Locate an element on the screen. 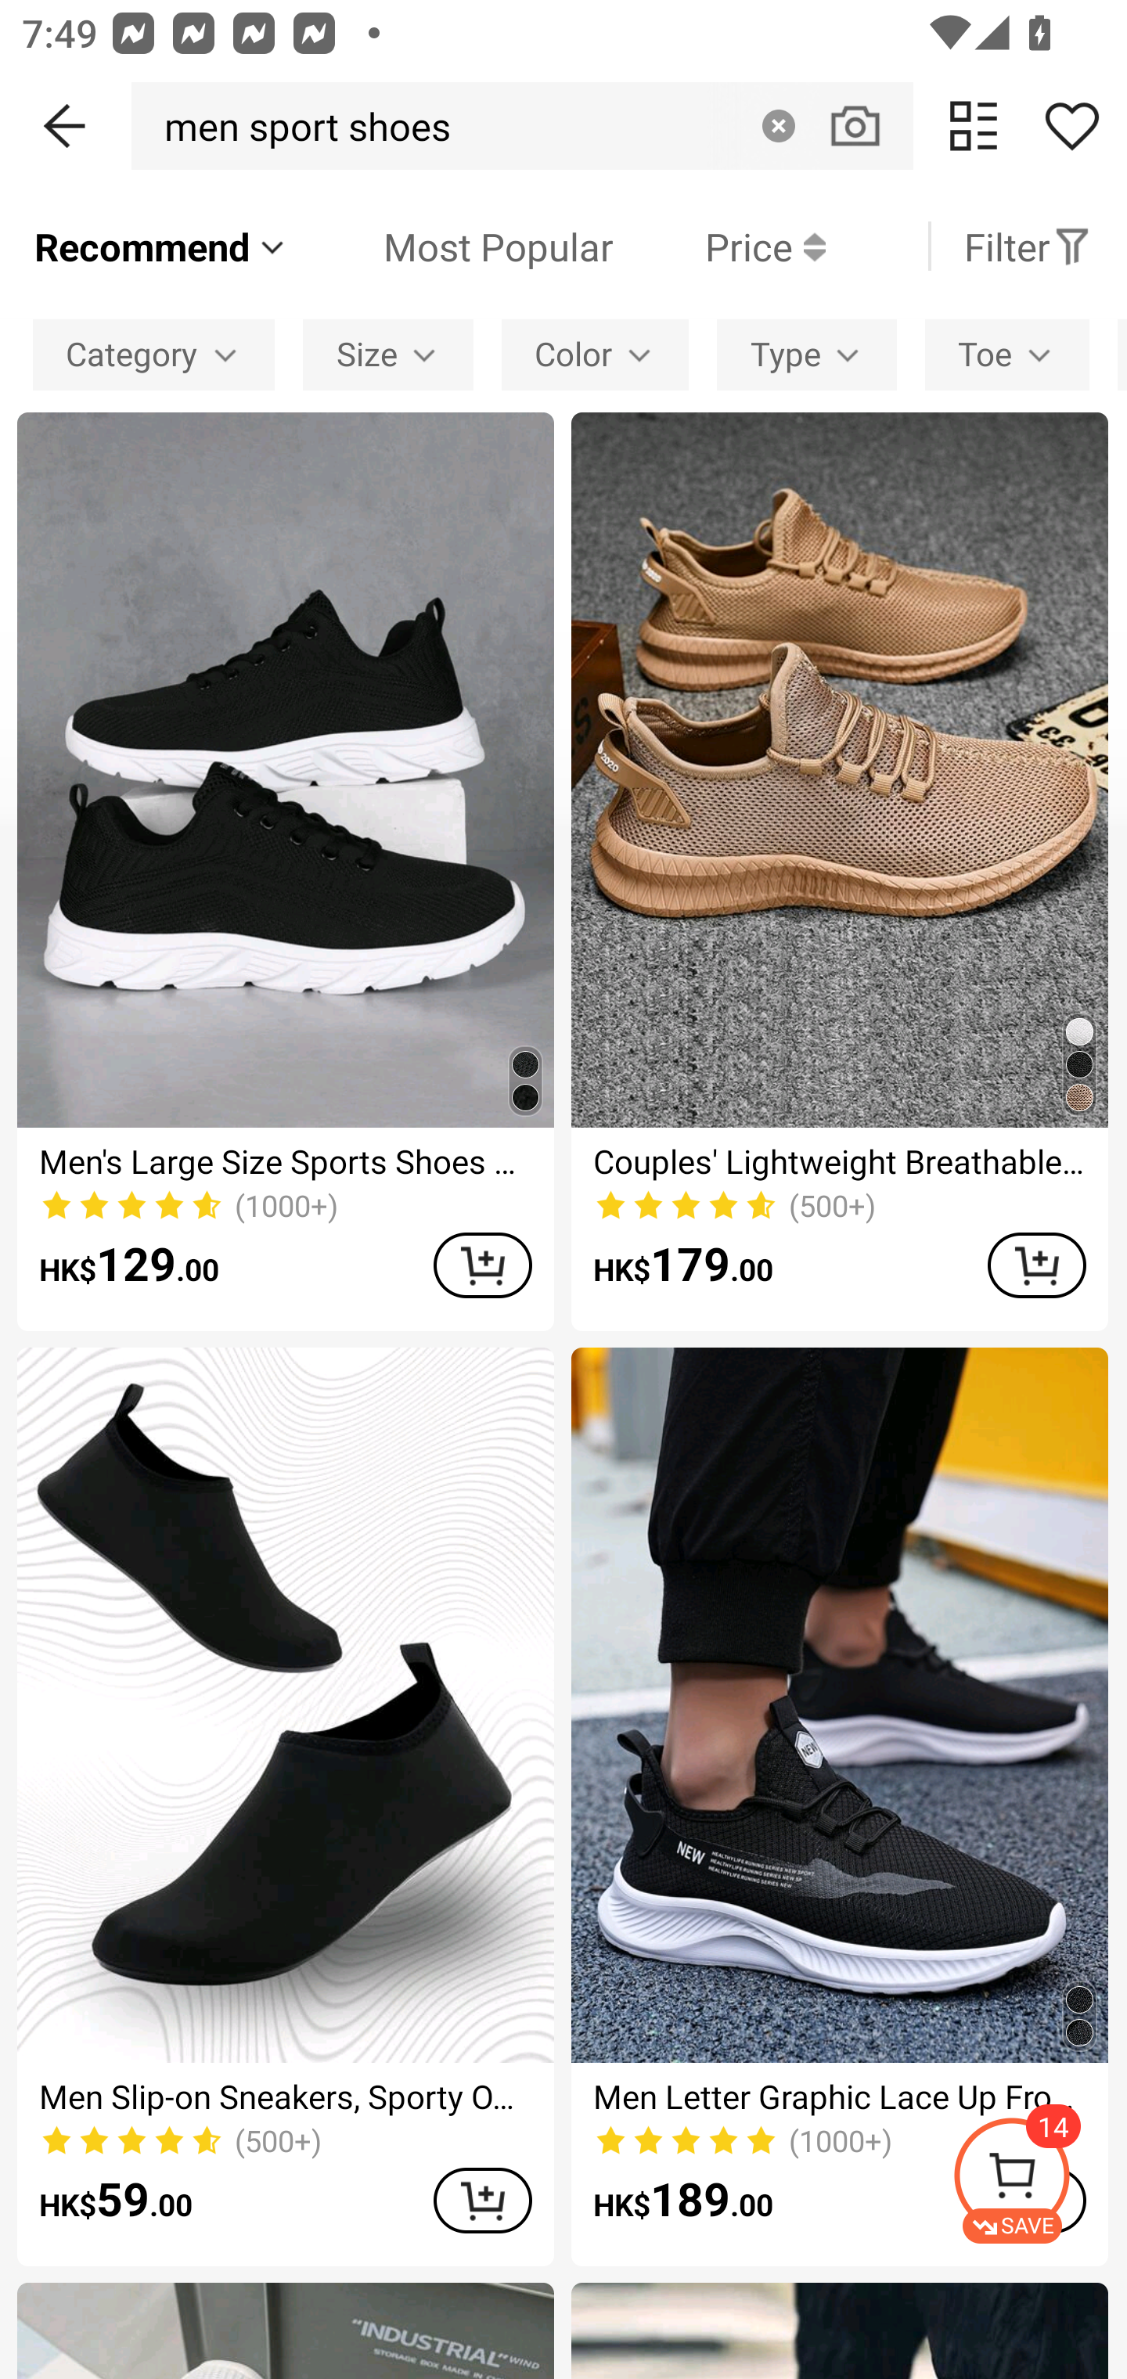 The width and height of the screenshot is (1127, 2379). ADD TO CART is located at coordinates (1036, 1265).